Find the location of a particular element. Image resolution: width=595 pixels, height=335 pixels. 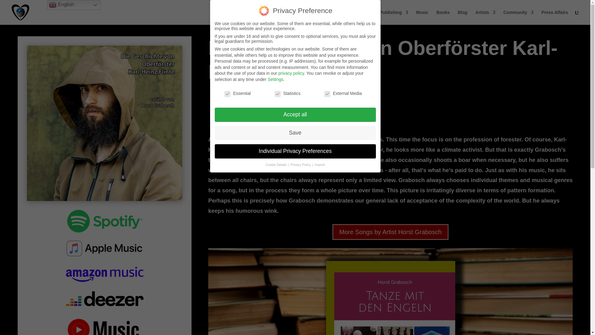

Press Affairs is located at coordinates (555, 17).